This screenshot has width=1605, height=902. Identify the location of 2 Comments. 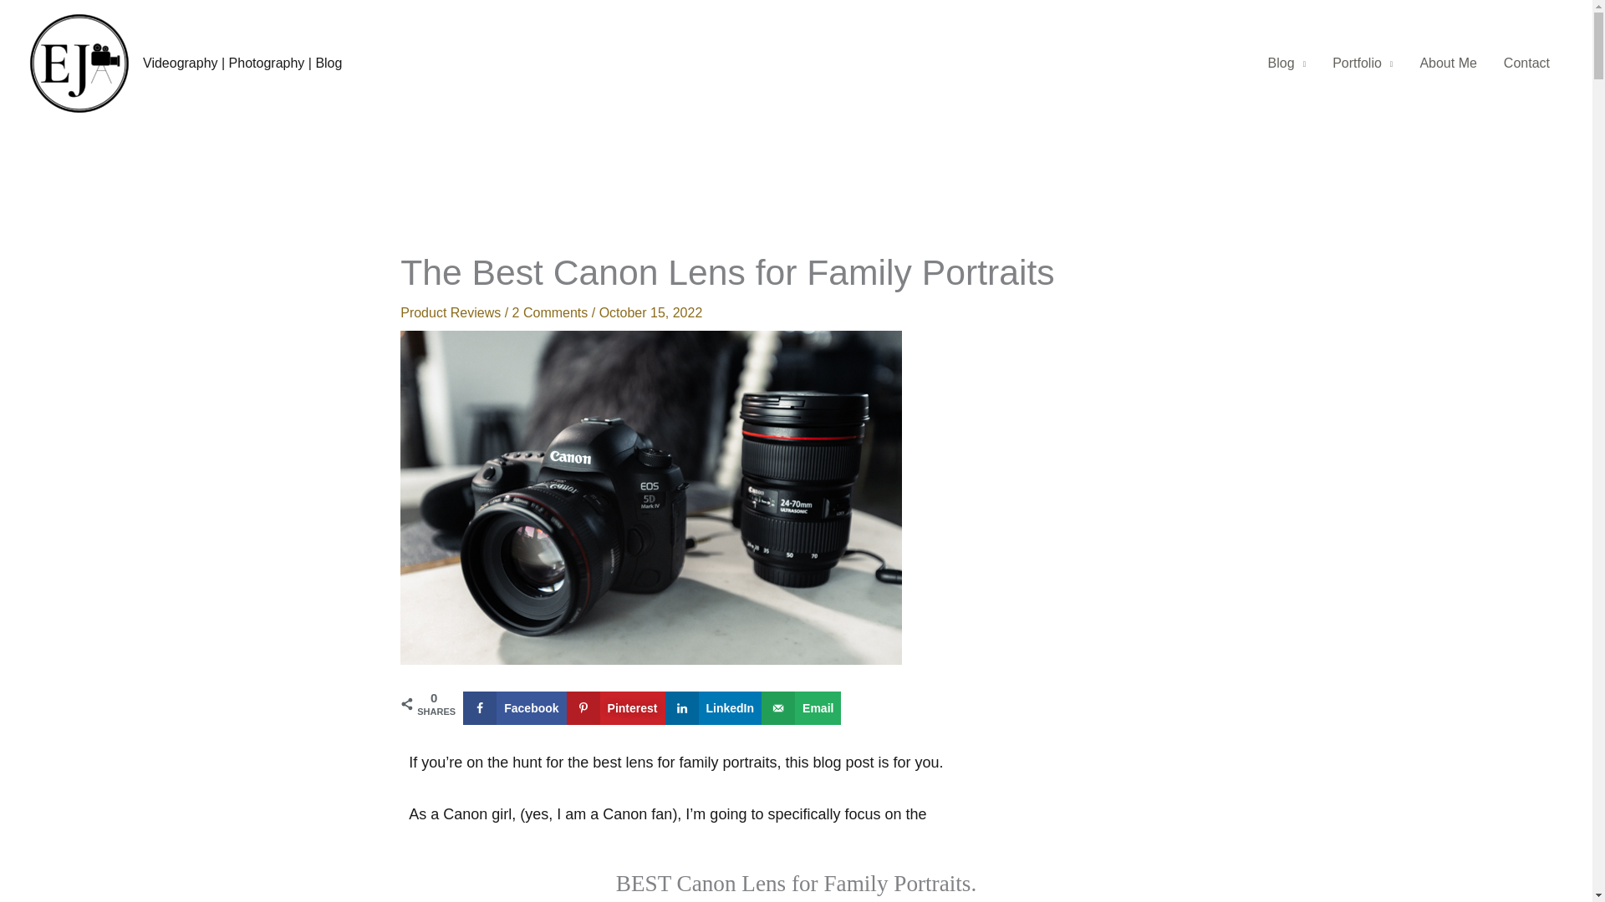
(550, 312).